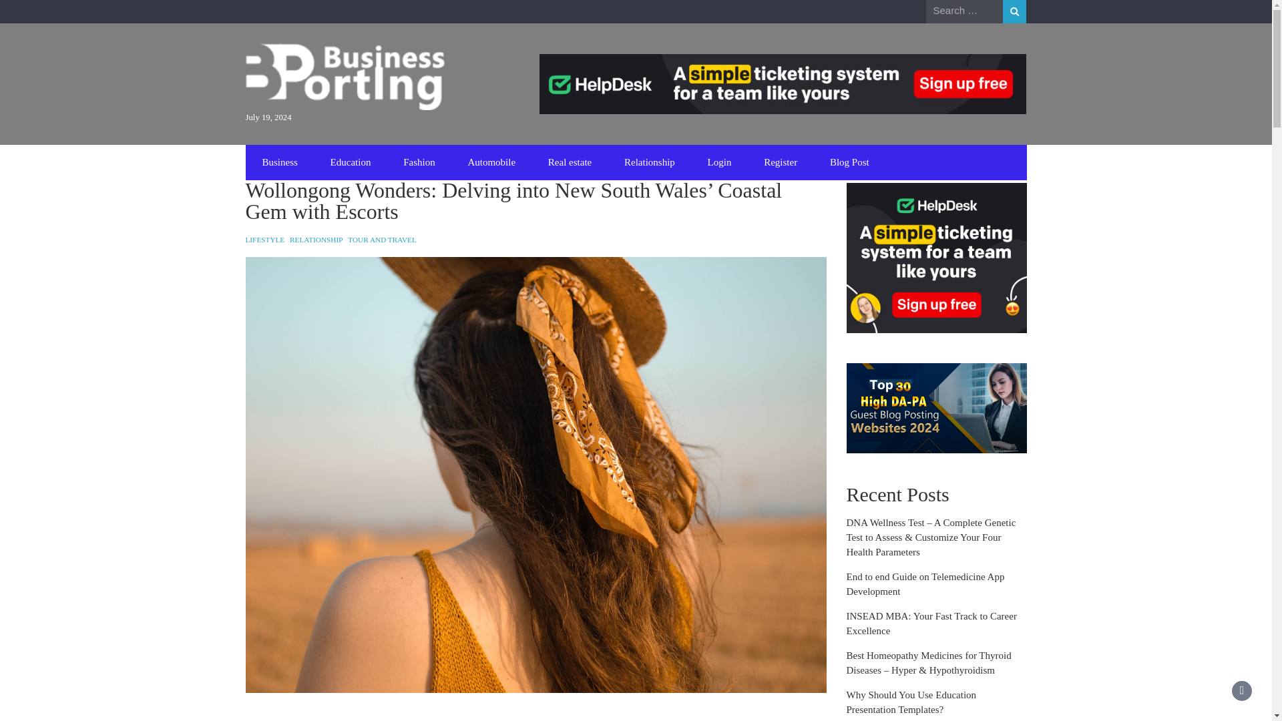  What do you see at coordinates (849, 163) in the screenshot?
I see `Blog Post` at bounding box center [849, 163].